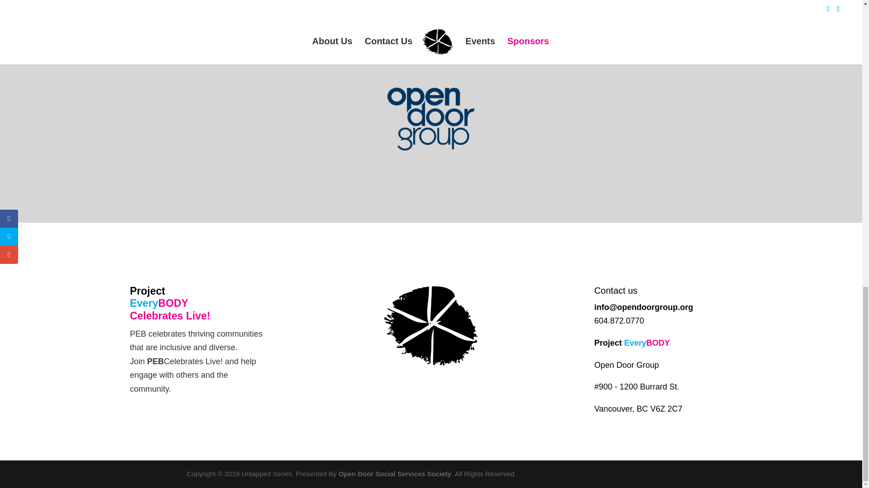  Describe the element at coordinates (395, 474) in the screenshot. I see `Open Door Social Services Society` at that location.